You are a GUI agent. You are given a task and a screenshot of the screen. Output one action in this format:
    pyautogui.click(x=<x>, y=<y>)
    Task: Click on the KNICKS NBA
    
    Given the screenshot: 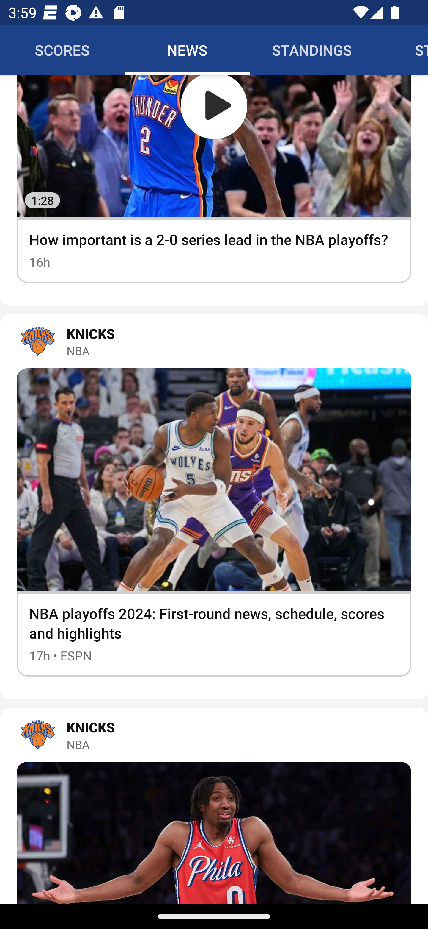 What is the action you would take?
    pyautogui.click(x=214, y=735)
    